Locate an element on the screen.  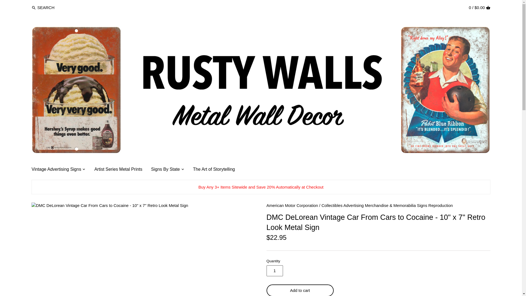
CART is located at coordinates (488, 8).